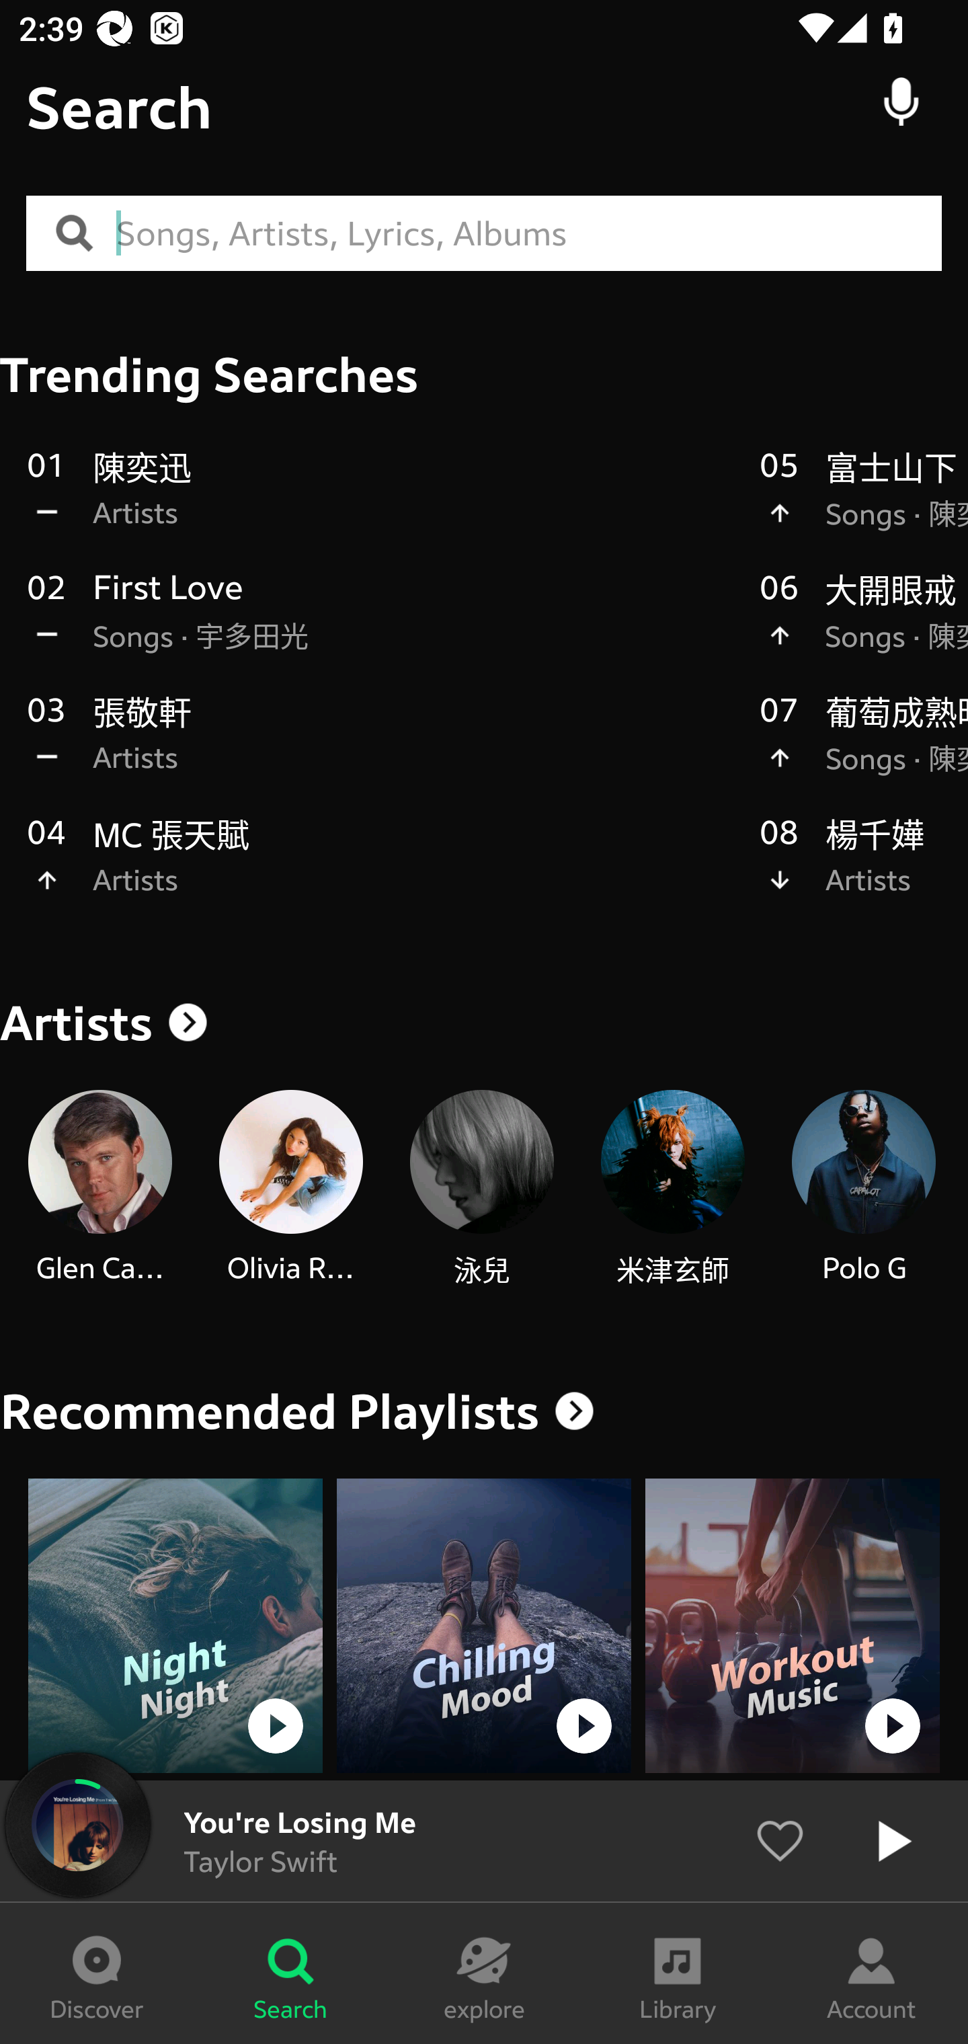 The height and width of the screenshot is (2044, 968). What do you see at coordinates (864, 870) in the screenshot?
I see `08 楊千嬅 Artists` at bounding box center [864, 870].